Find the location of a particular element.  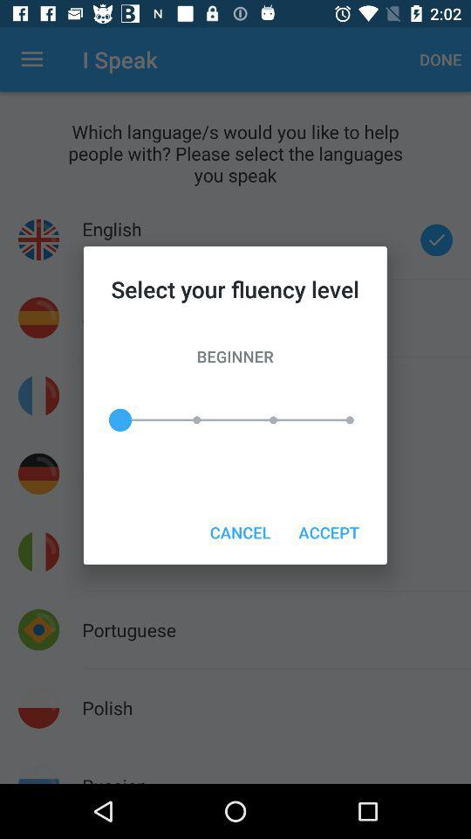

open the icon to the right of the cancel icon is located at coordinates (328, 531).